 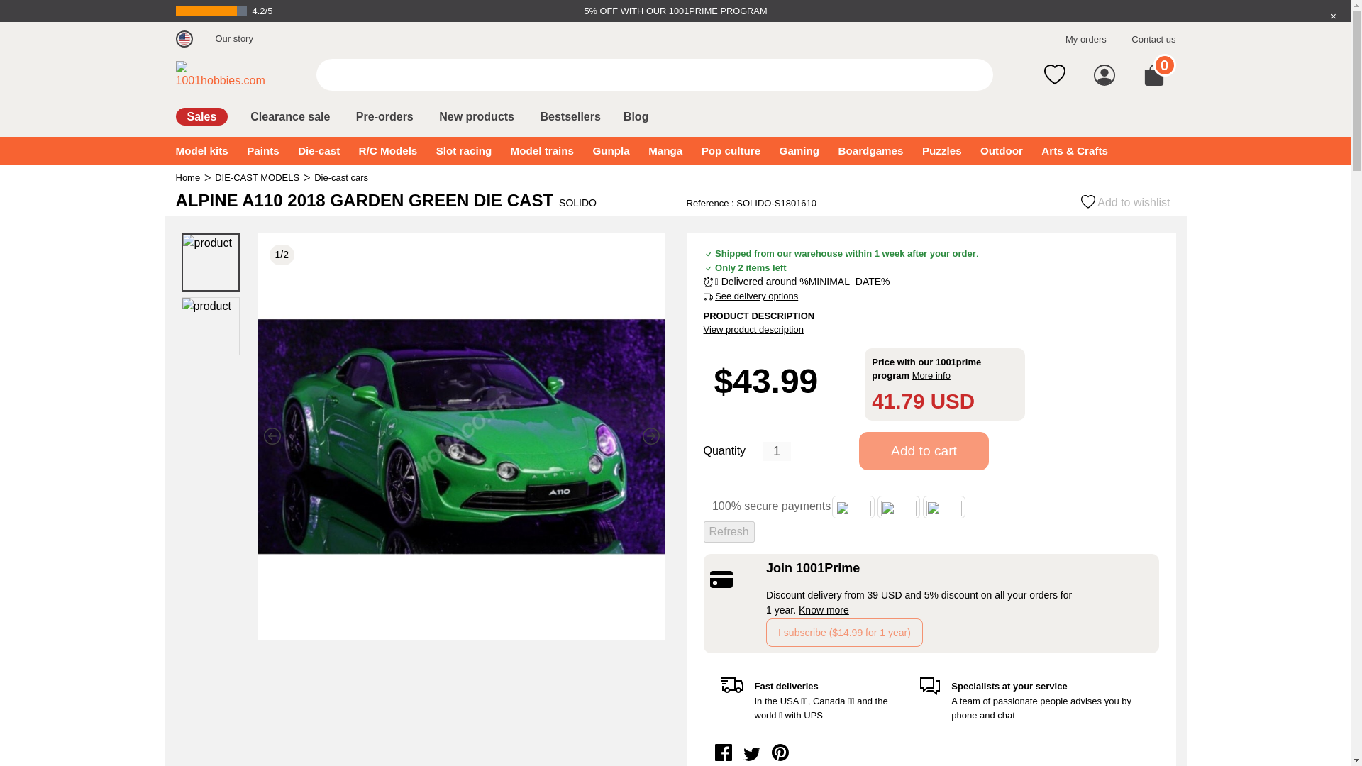 What do you see at coordinates (780, 748) in the screenshot?
I see `pinterest` at bounding box center [780, 748].